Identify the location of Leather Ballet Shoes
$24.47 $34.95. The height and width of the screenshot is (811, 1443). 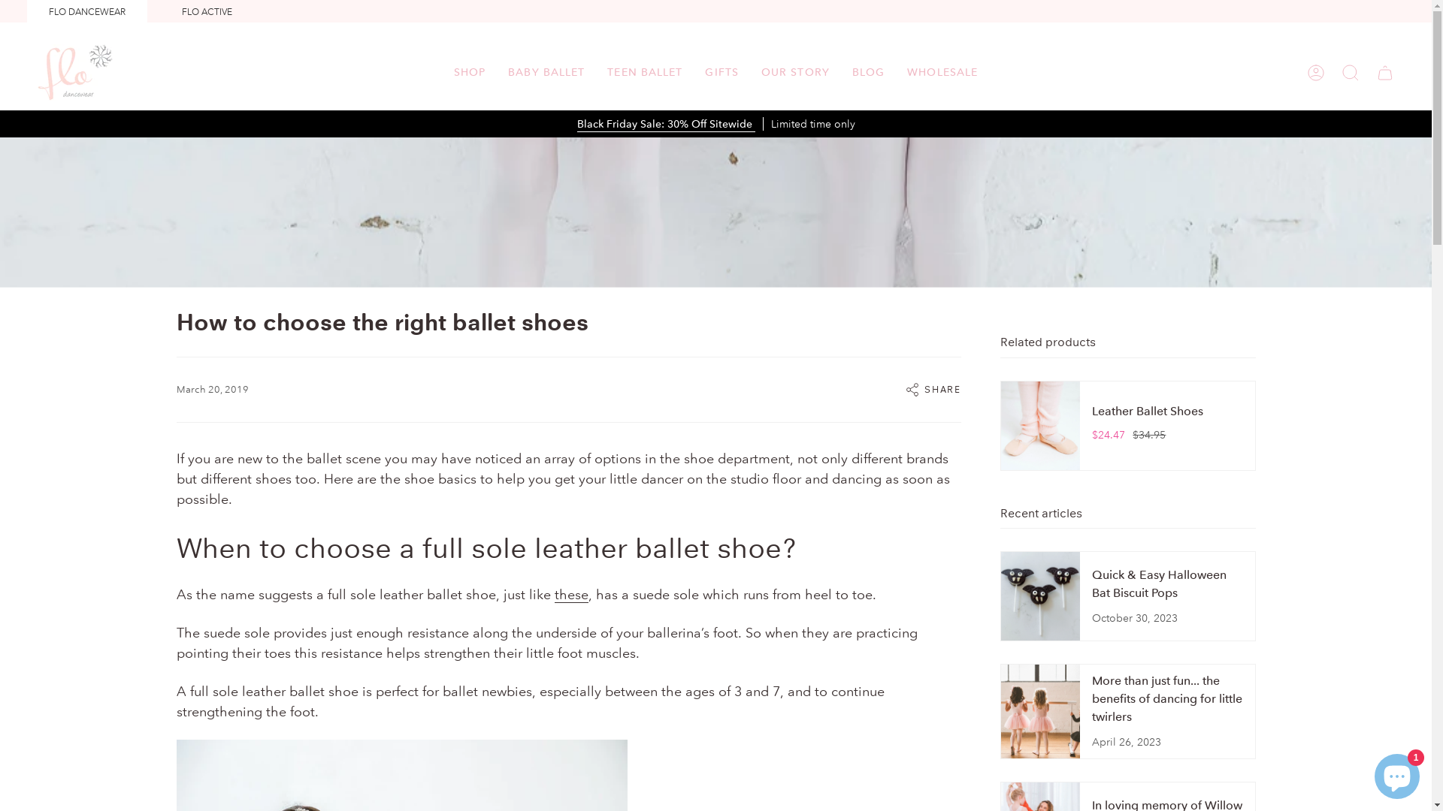
(1127, 426).